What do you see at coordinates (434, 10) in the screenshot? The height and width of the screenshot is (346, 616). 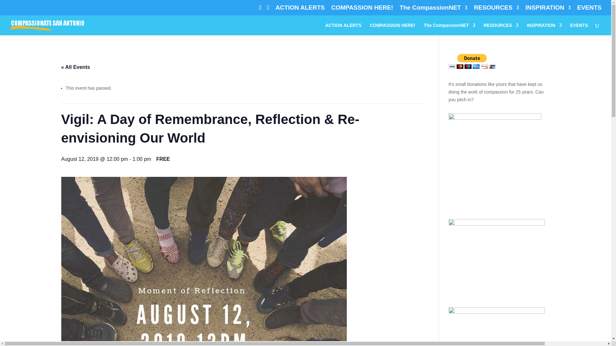 I see `The CompassionNET` at bounding box center [434, 10].